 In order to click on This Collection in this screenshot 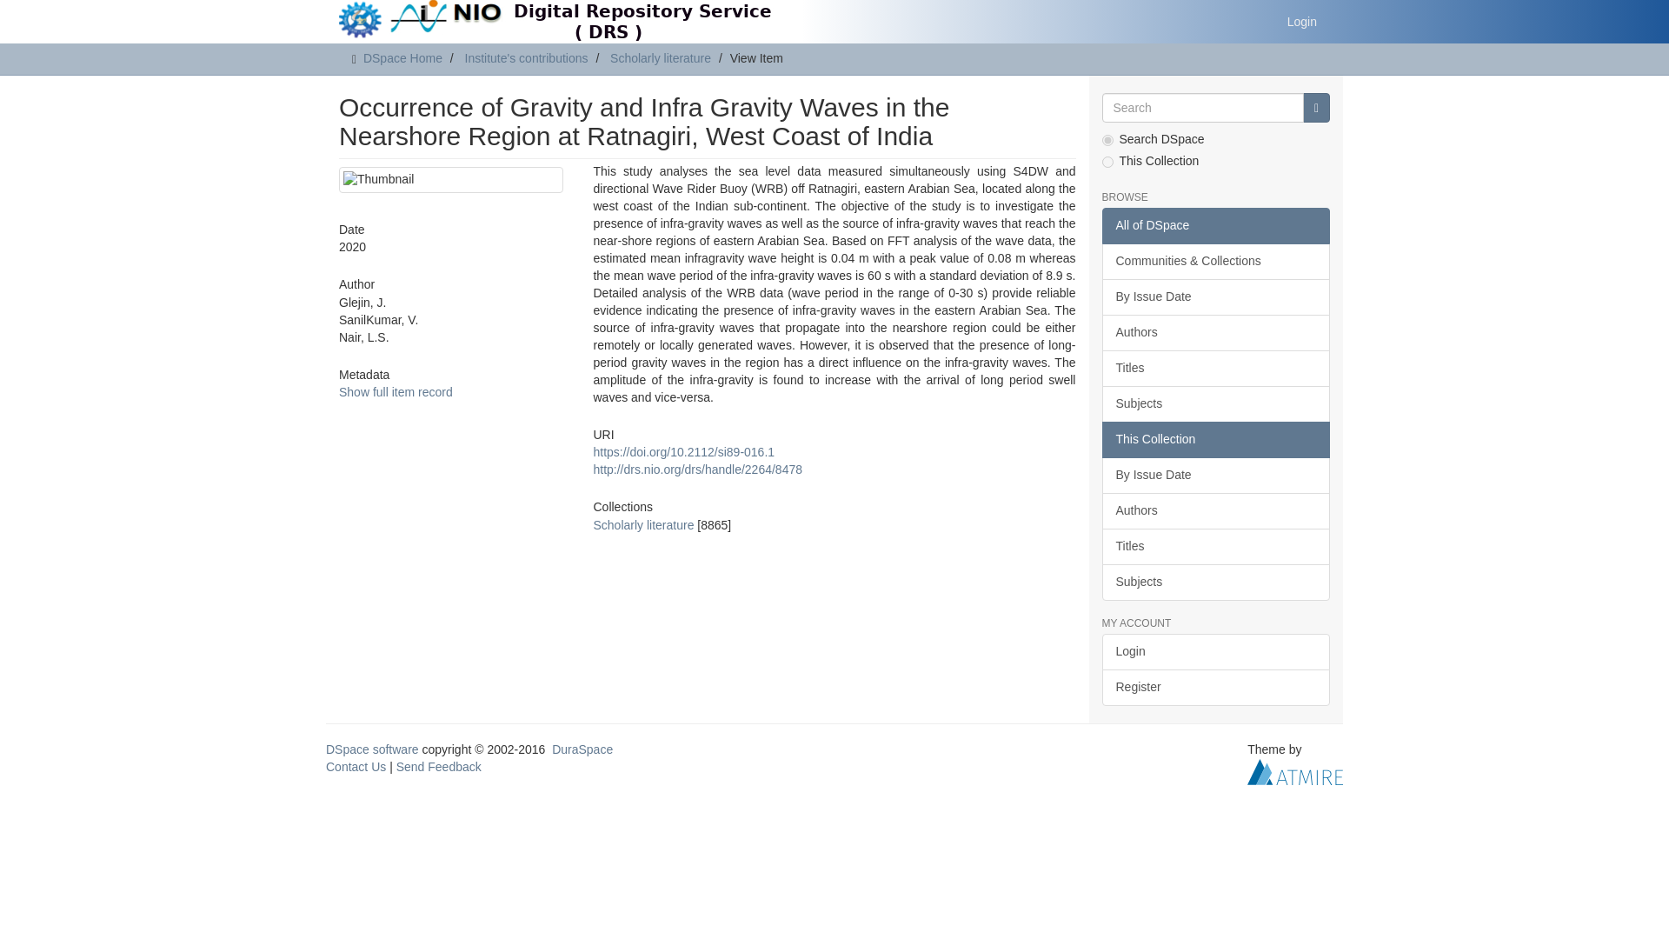, I will do `click(1215, 440)`.